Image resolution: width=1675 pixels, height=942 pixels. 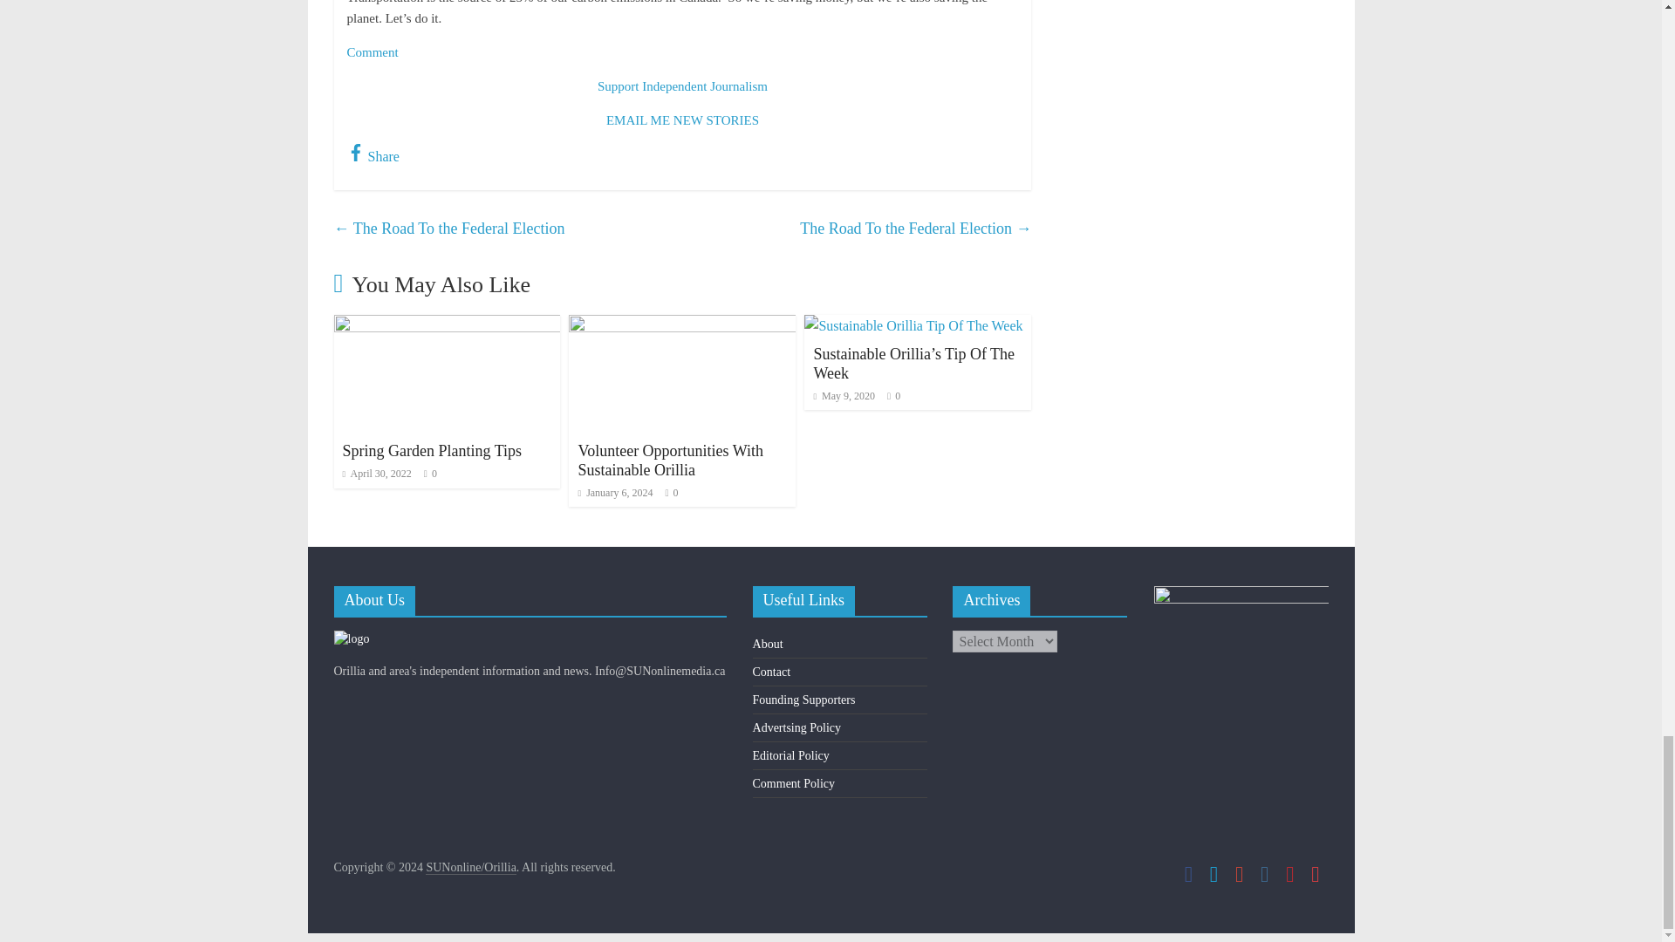 What do you see at coordinates (447, 326) in the screenshot?
I see `Spring Garden Planting Tips` at bounding box center [447, 326].